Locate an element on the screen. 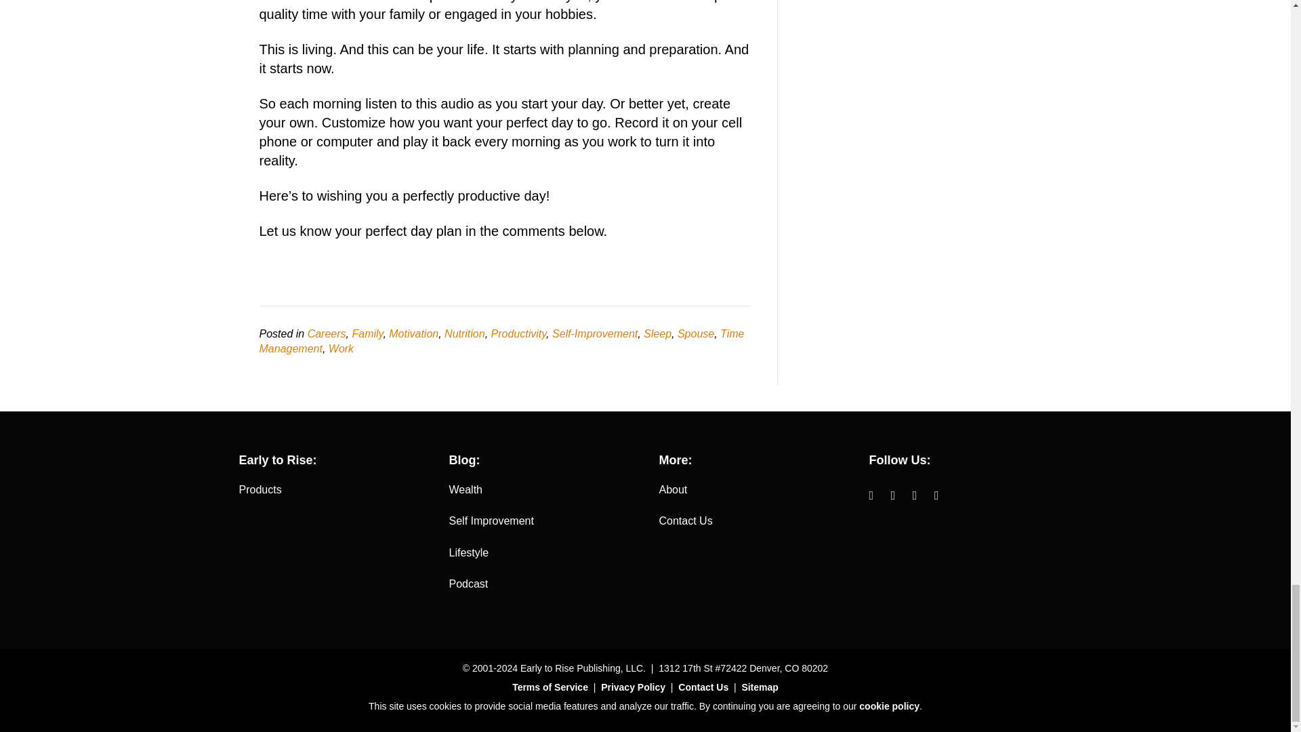  Products is located at coordinates (259, 489).